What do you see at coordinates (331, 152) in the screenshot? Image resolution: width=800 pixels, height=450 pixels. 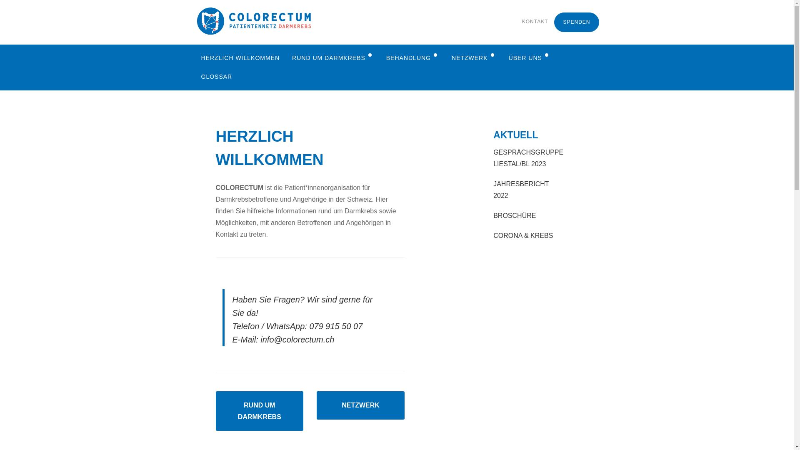 I see `TUMORMARKER` at bounding box center [331, 152].